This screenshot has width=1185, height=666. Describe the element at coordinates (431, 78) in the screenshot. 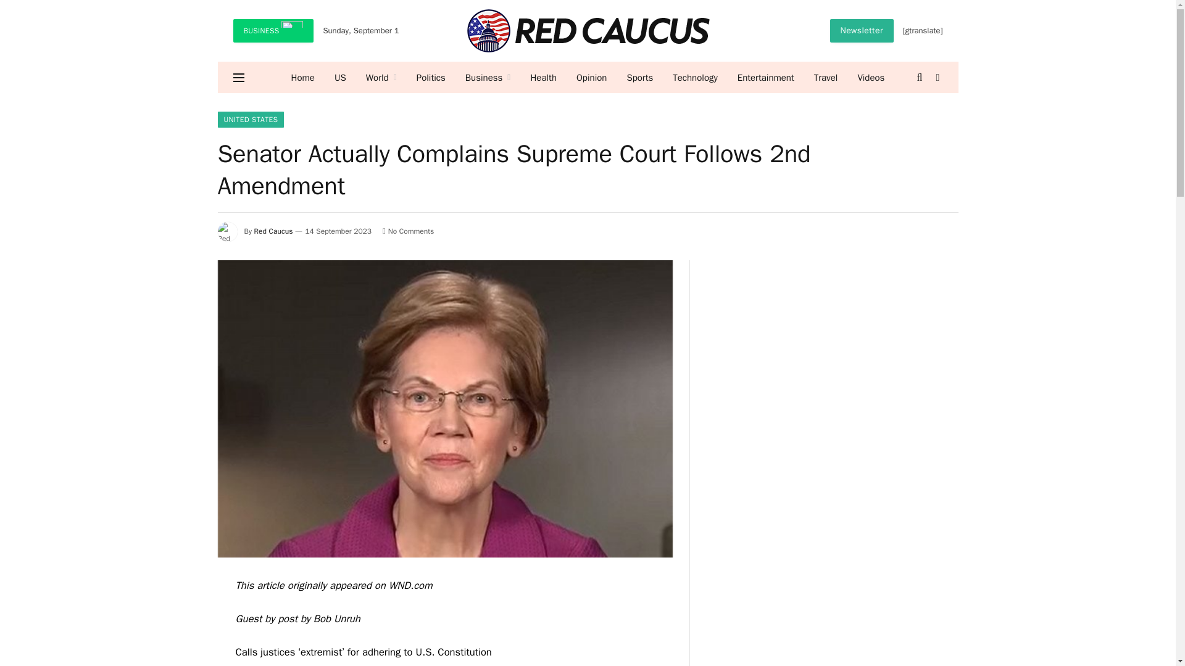

I see `Politics` at that location.